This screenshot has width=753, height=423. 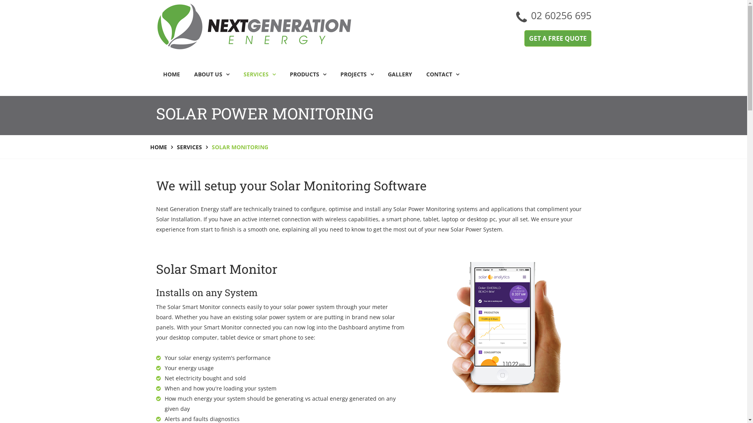 I want to click on 02 60256 695, so click(x=561, y=17).